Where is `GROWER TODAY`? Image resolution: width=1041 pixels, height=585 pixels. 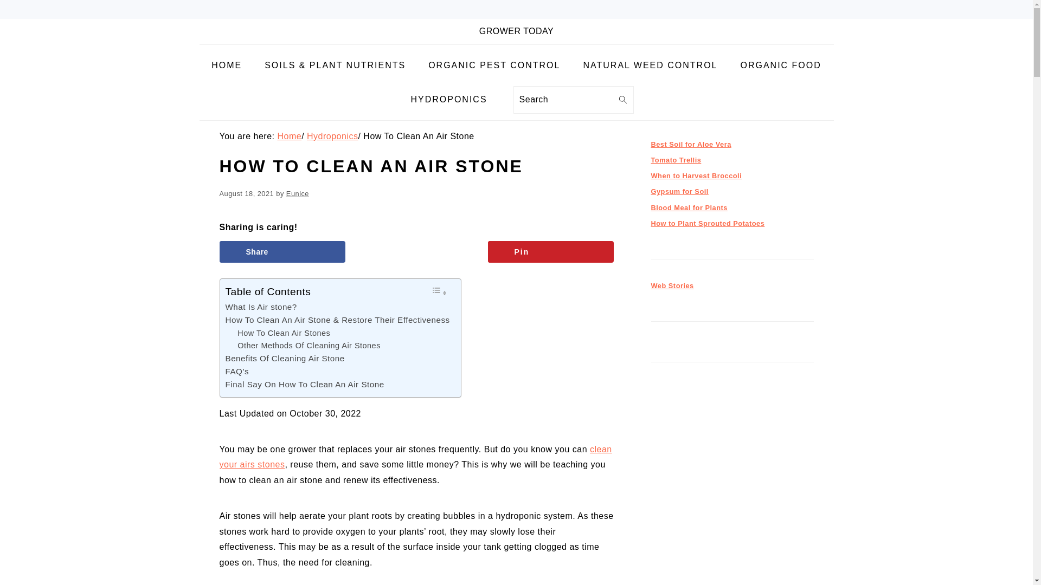 GROWER TODAY is located at coordinates (516, 30).